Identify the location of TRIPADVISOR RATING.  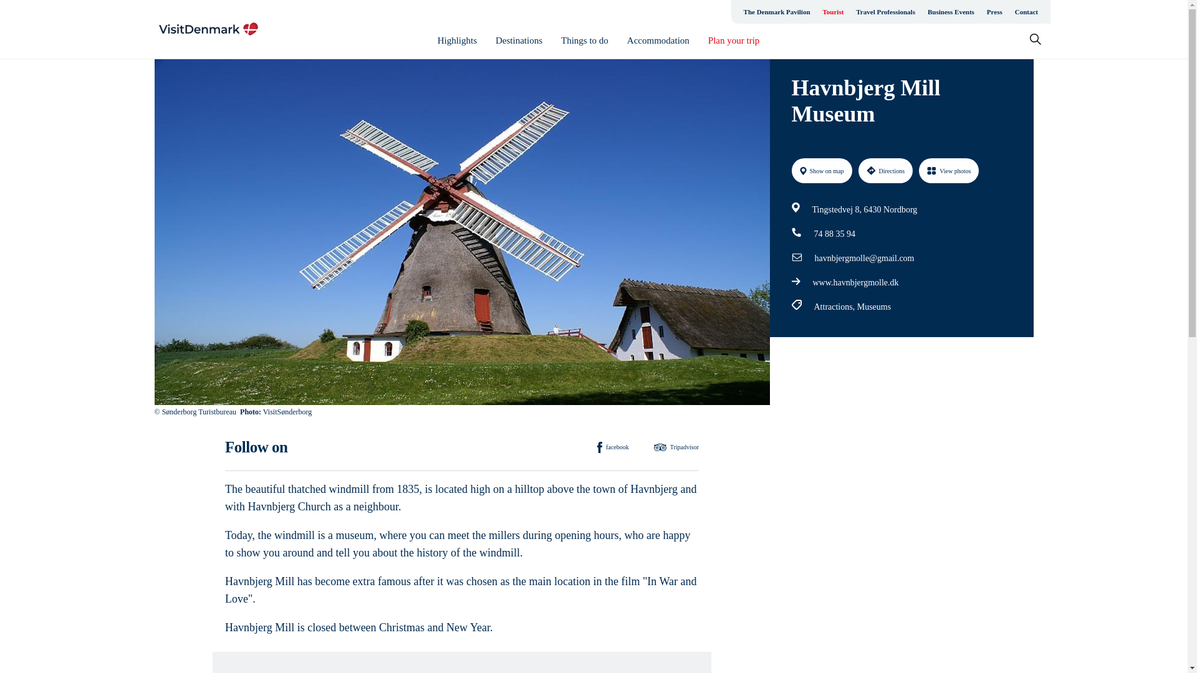
(928, 368).